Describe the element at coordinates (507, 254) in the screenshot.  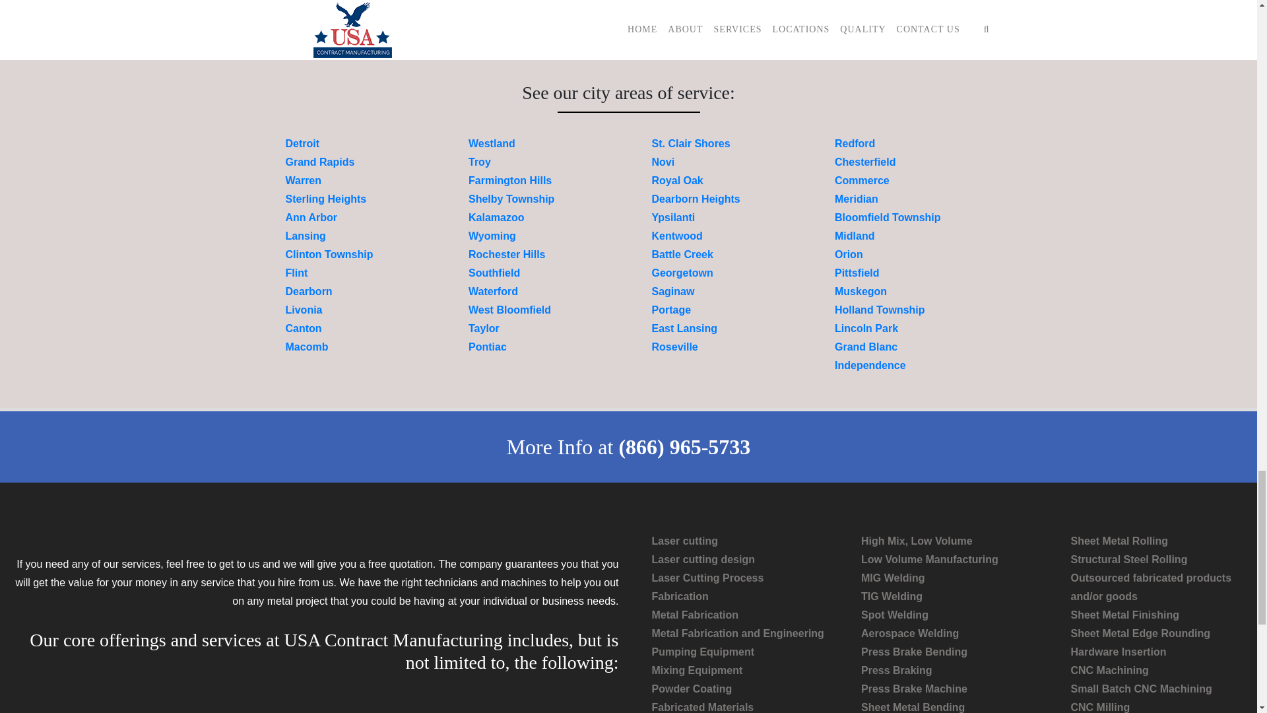
I see `Rochester Hills` at that location.